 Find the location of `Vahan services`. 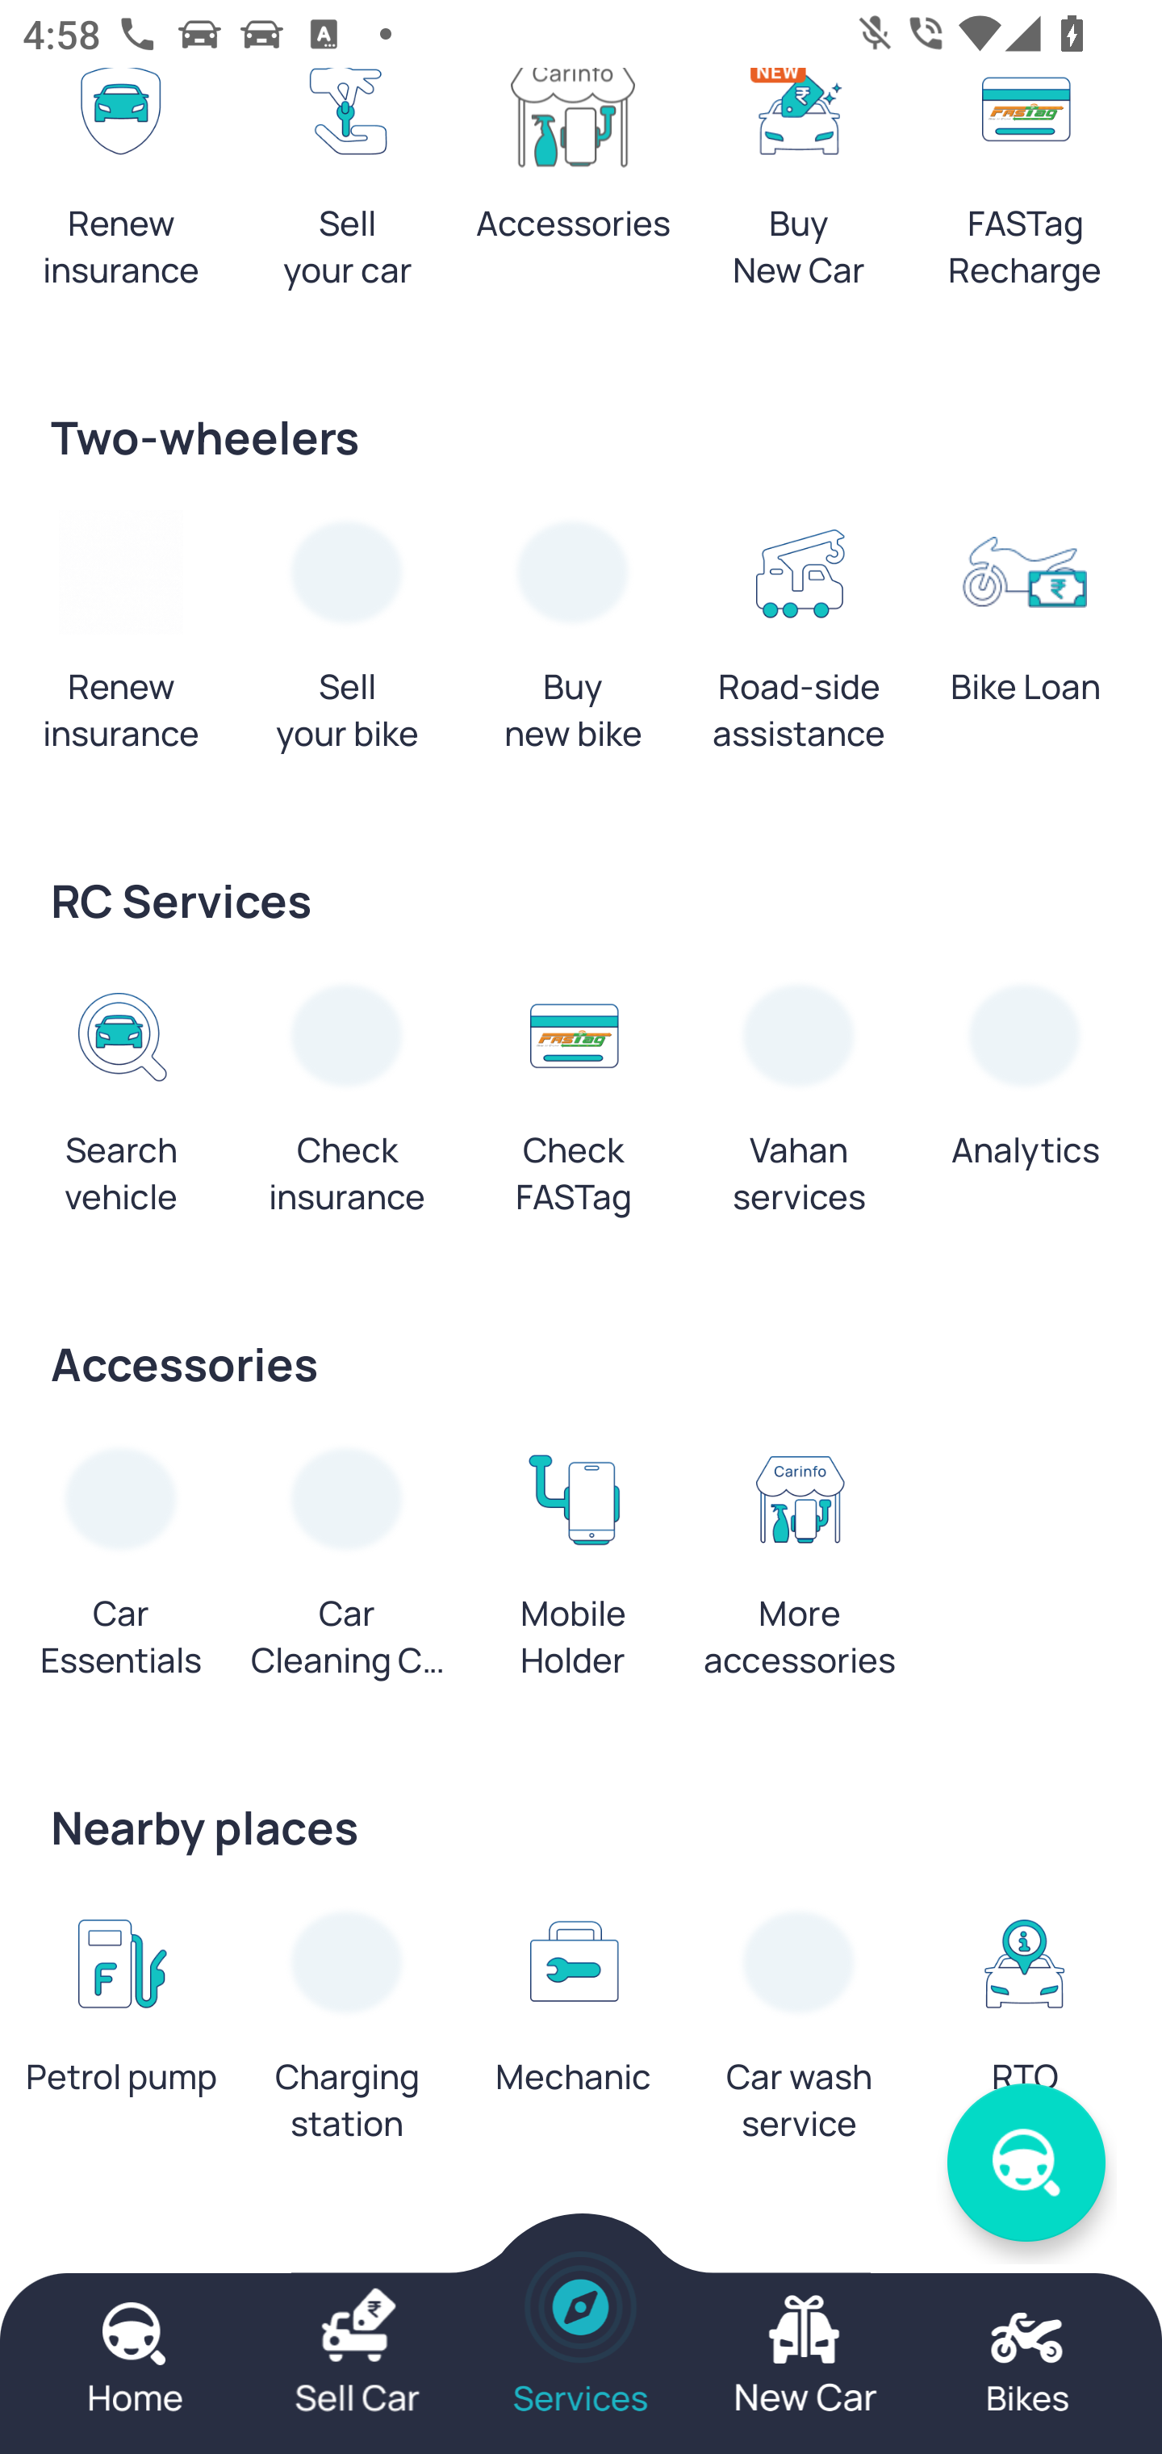

Vahan services is located at coordinates (799, 1104).